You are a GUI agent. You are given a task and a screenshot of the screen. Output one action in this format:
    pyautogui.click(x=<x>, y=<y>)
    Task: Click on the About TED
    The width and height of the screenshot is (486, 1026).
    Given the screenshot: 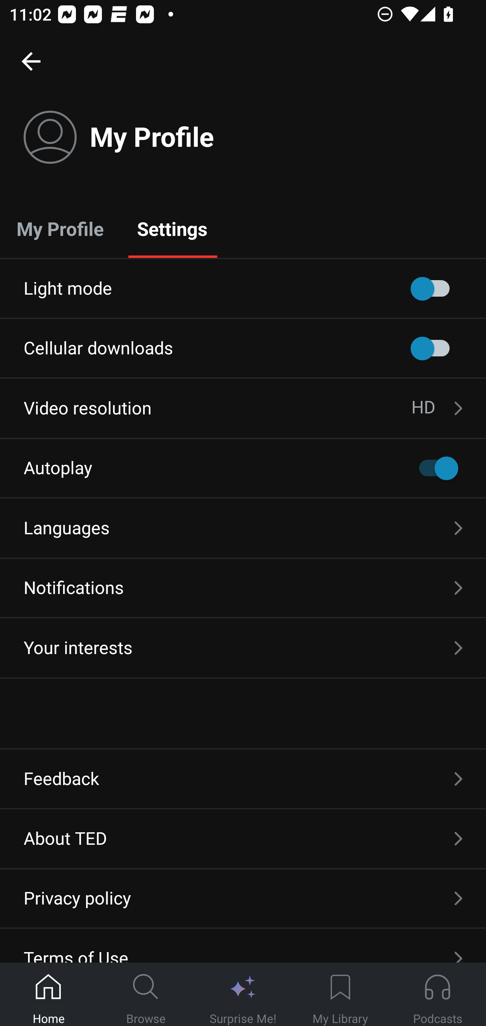 What is the action you would take?
    pyautogui.click(x=243, y=838)
    